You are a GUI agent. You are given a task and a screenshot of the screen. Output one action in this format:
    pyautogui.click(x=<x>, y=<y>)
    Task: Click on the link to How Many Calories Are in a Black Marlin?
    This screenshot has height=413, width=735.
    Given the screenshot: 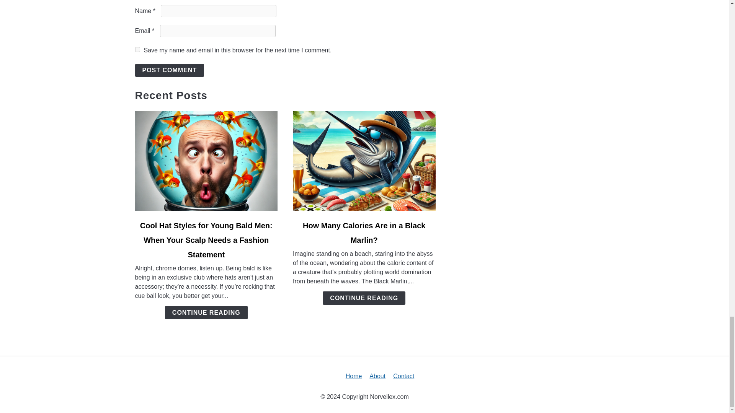 What is the action you would take?
    pyautogui.click(x=364, y=161)
    